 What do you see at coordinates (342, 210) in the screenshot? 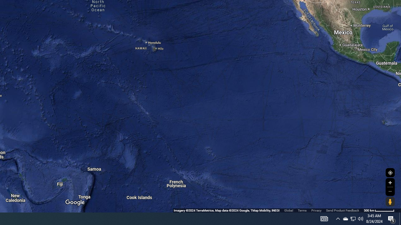
I see `Send Product Feedback` at bounding box center [342, 210].